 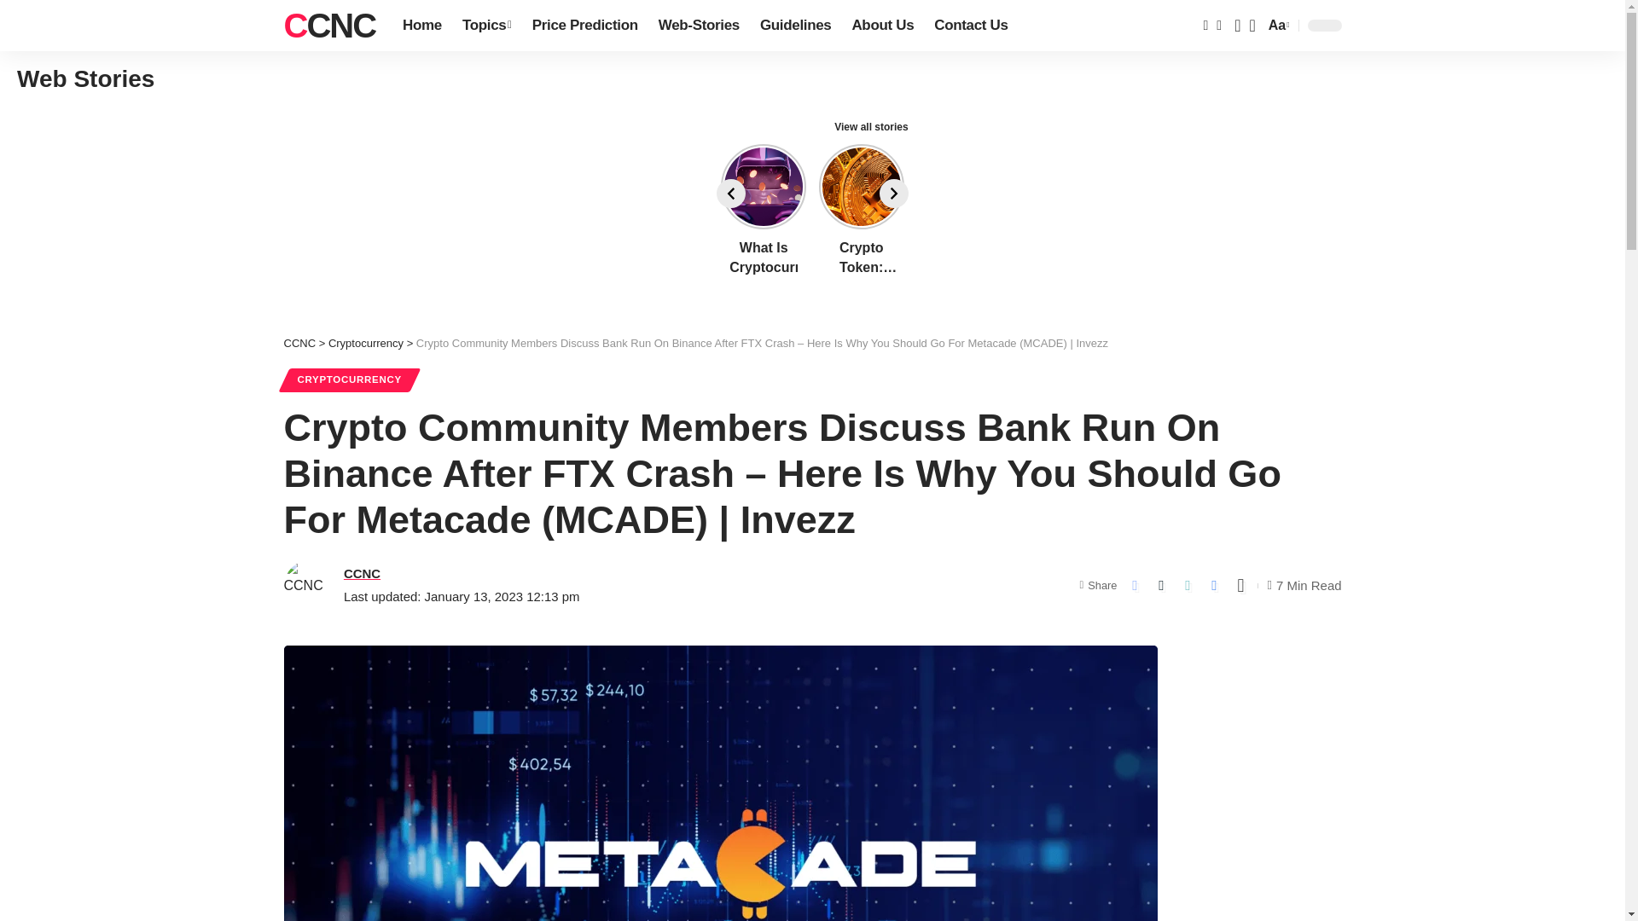 What do you see at coordinates (365, 343) in the screenshot?
I see `Go to CCNC.` at bounding box center [365, 343].